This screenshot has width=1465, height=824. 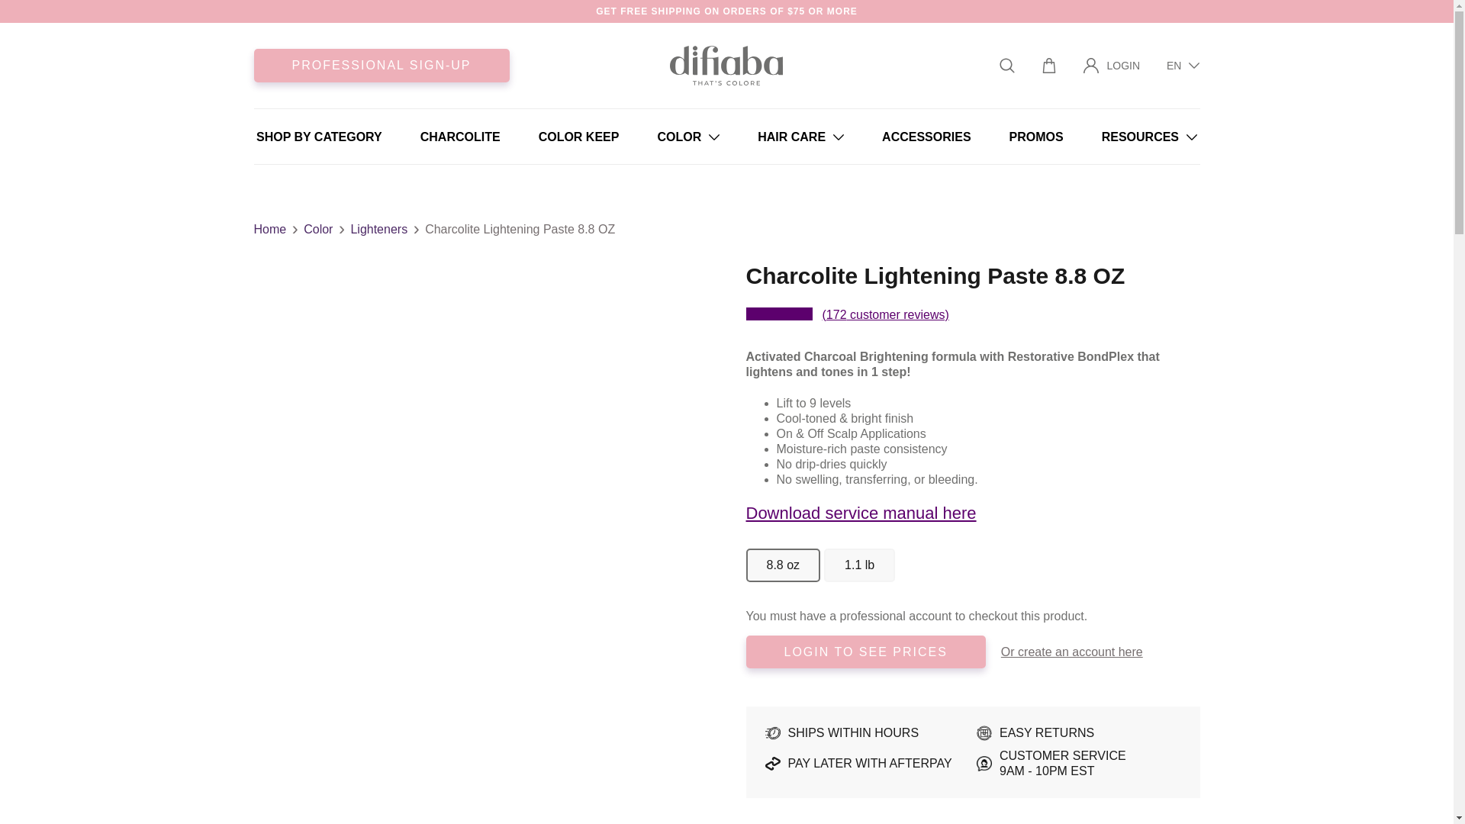 I want to click on COLOR KEEP, so click(x=579, y=136).